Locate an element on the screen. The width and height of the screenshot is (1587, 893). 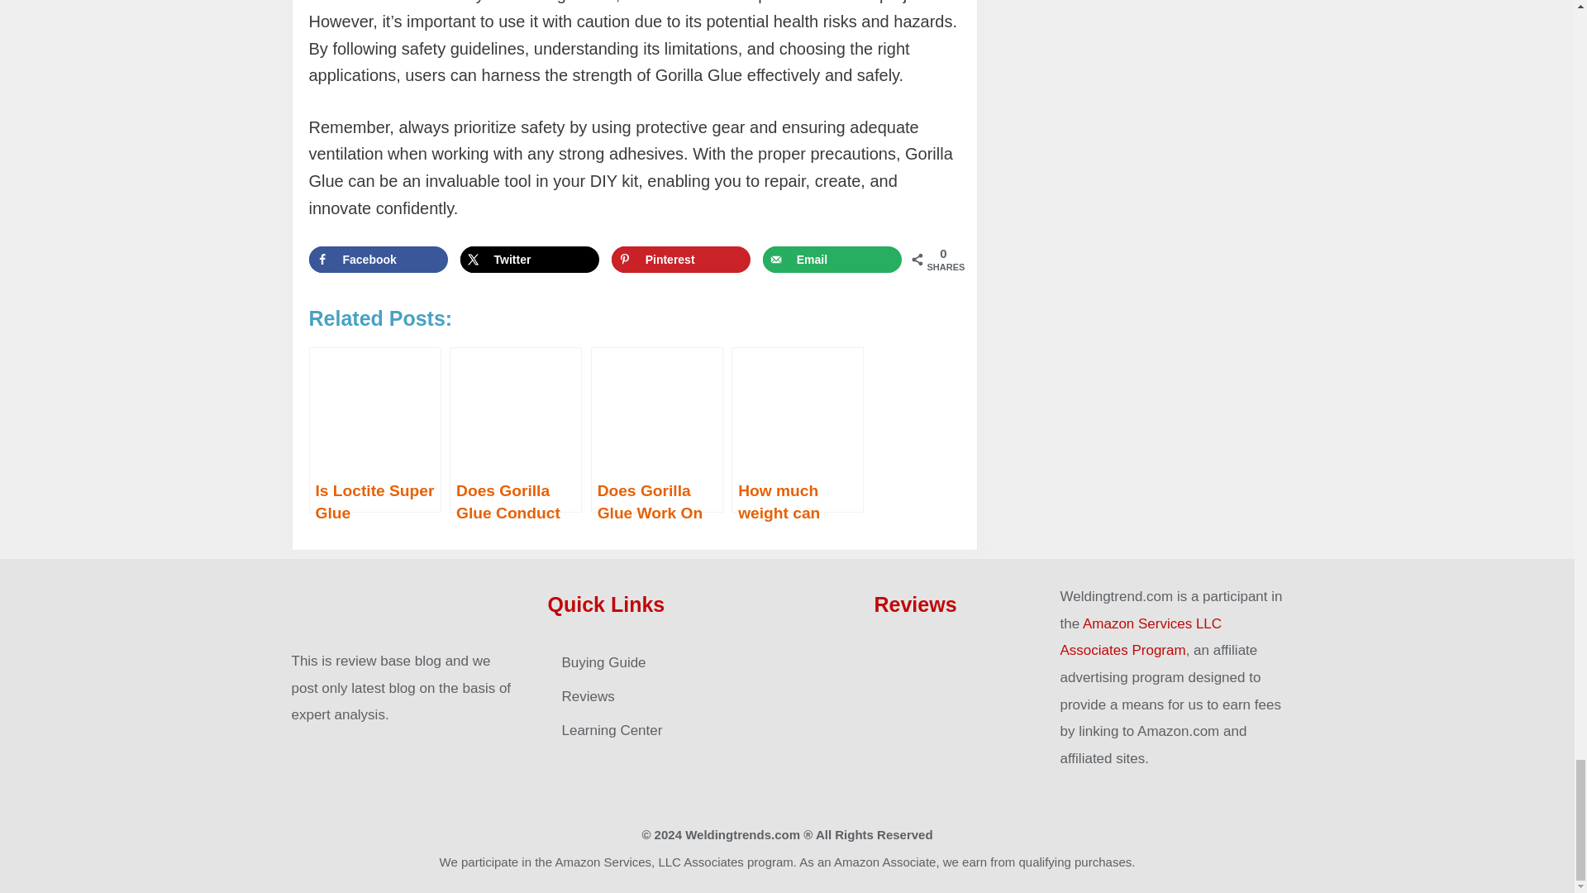
Is Loctite Super Glue Flammable? is located at coordinates (375, 430).